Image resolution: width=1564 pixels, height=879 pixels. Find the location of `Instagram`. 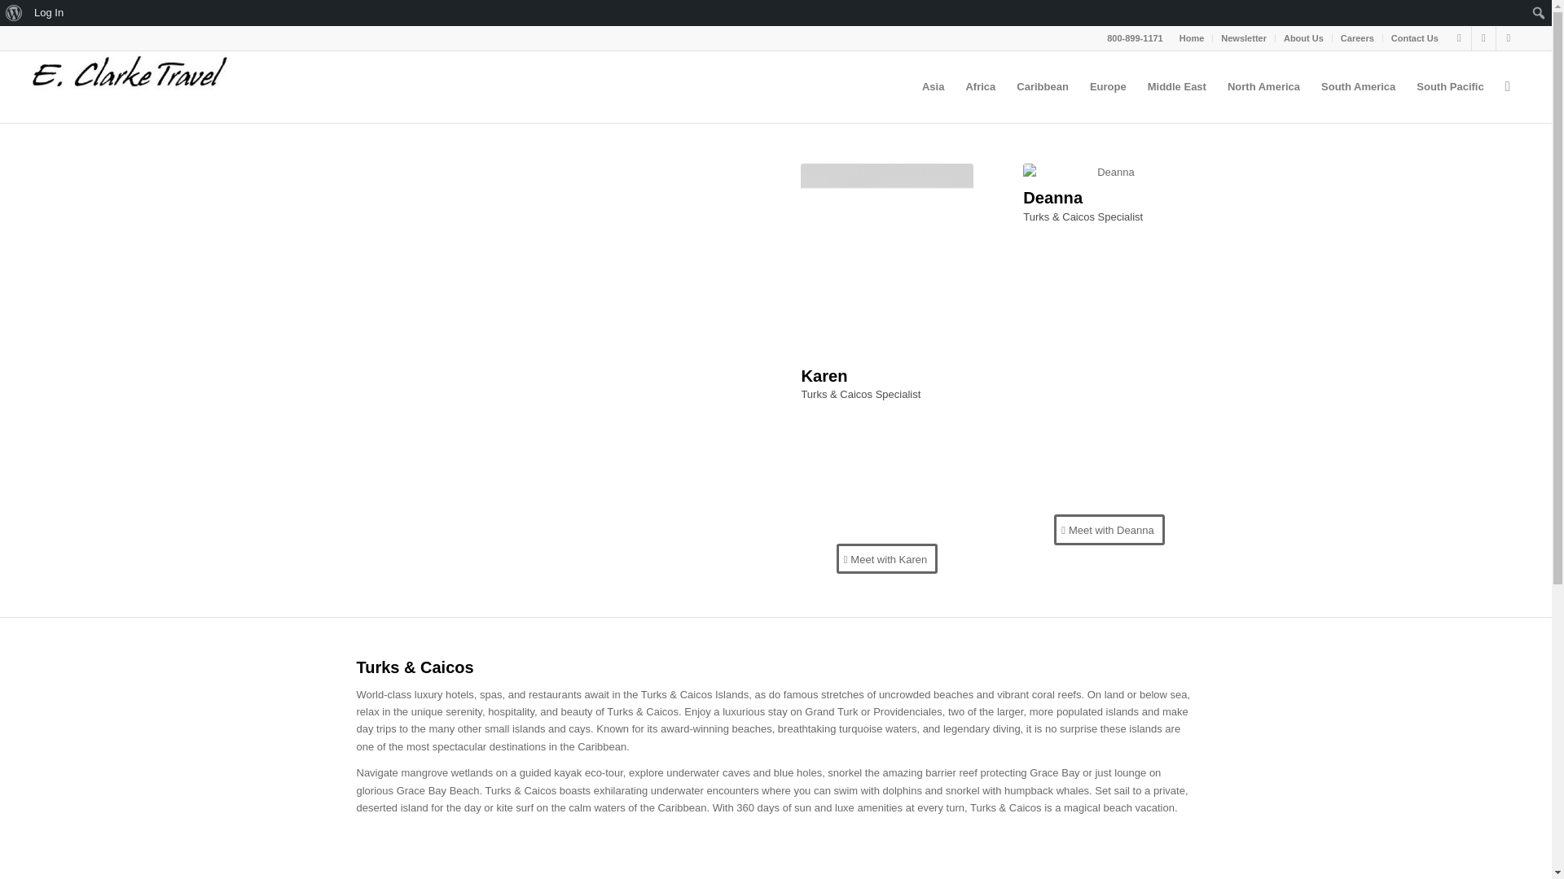

Instagram is located at coordinates (1483, 37).